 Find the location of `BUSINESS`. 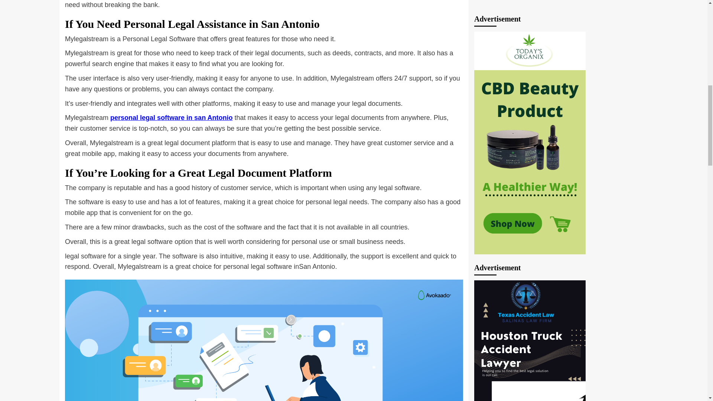

BUSINESS is located at coordinates (489, 361).